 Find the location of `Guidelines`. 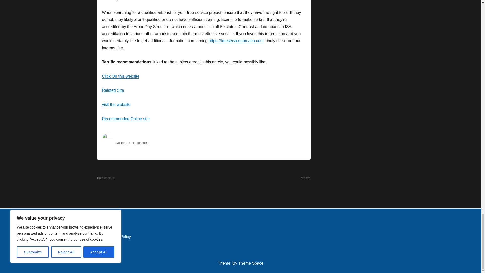

Guidelines is located at coordinates (140, 143).